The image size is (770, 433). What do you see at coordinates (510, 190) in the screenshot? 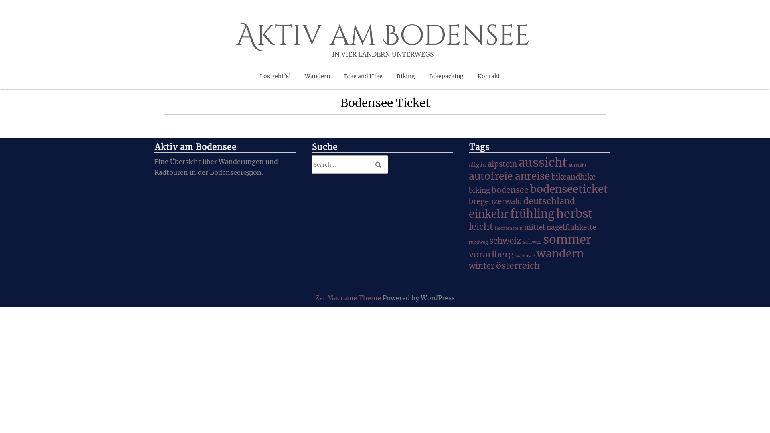
I see `bodensee` at bounding box center [510, 190].